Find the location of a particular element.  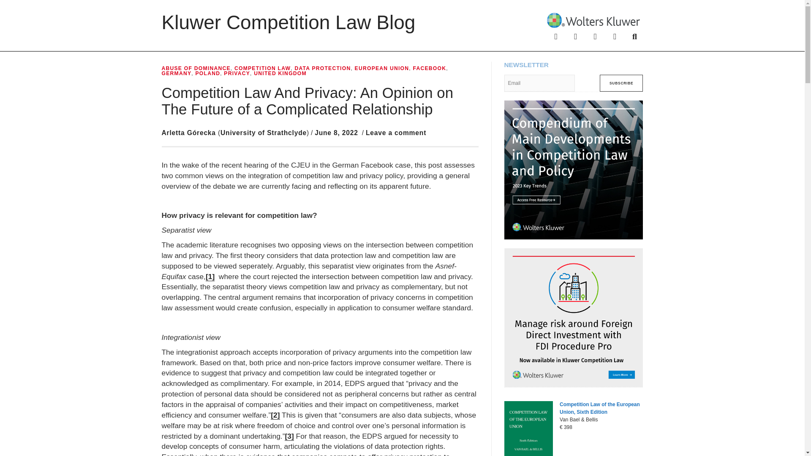

Kluwer Competition Law Blog is located at coordinates (288, 22).